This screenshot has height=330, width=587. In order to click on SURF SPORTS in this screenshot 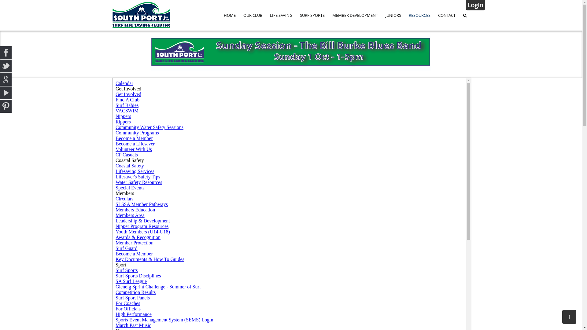, I will do `click(312, 15)`.